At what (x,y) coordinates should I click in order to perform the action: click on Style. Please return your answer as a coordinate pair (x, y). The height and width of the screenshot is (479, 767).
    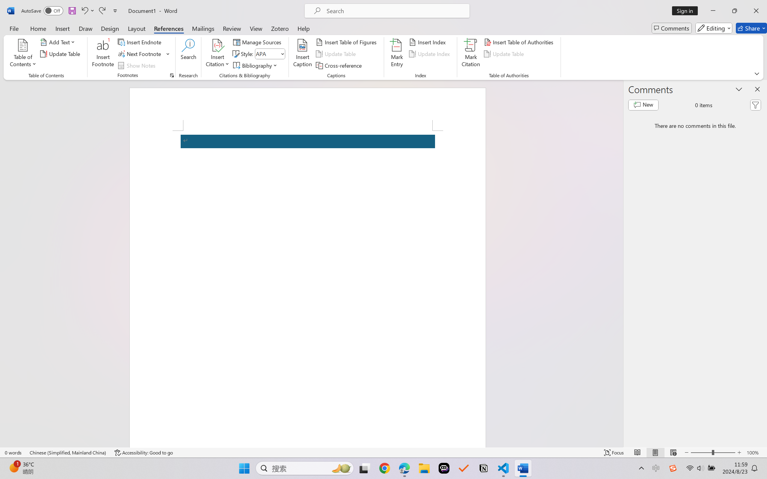
    Looking at the image, I should click on (270, 54).